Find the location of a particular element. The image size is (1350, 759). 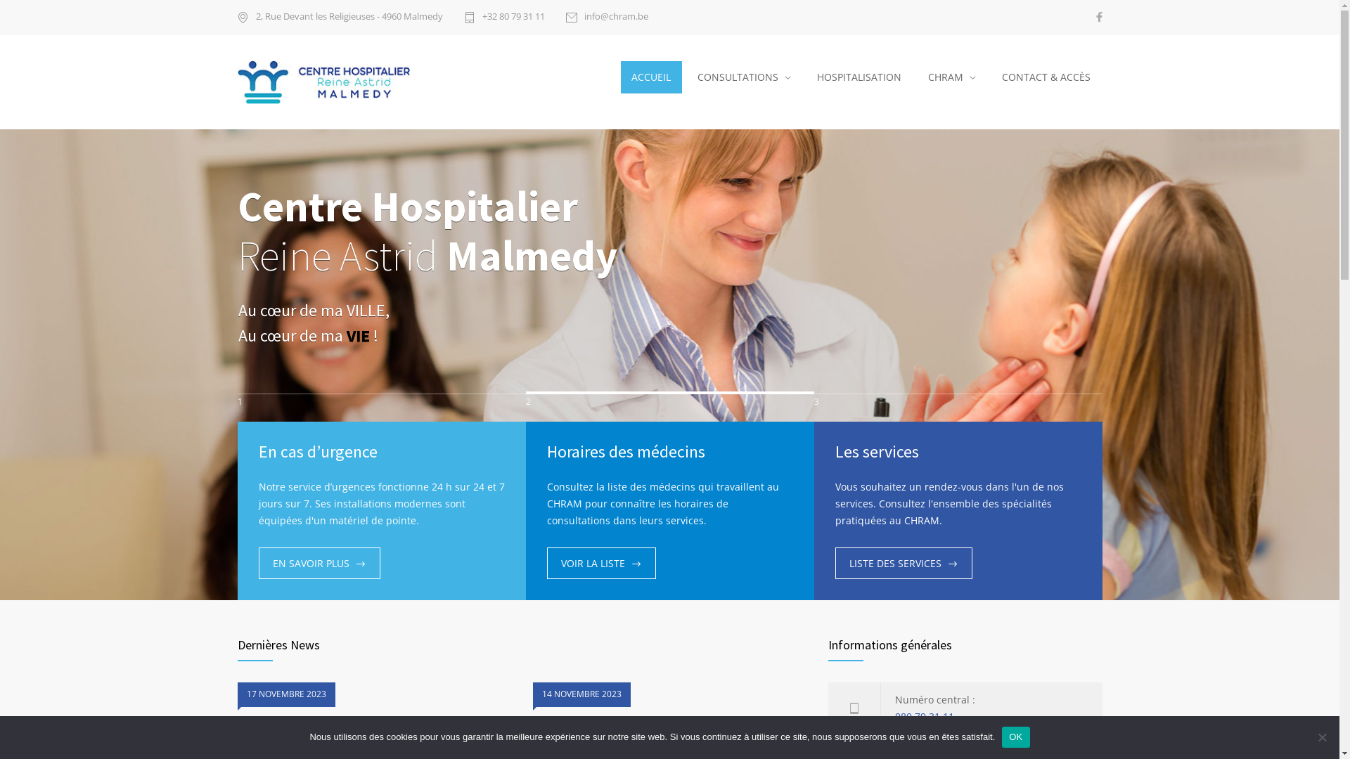

CONSULTATIONS is located at coordinates (744, 77).